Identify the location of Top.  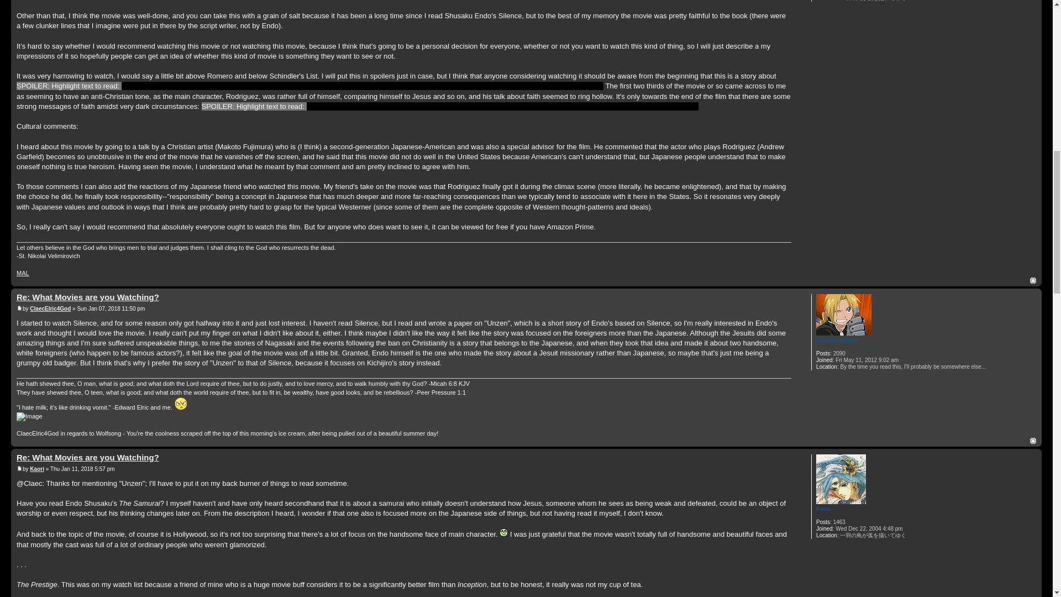
(1033, 441).